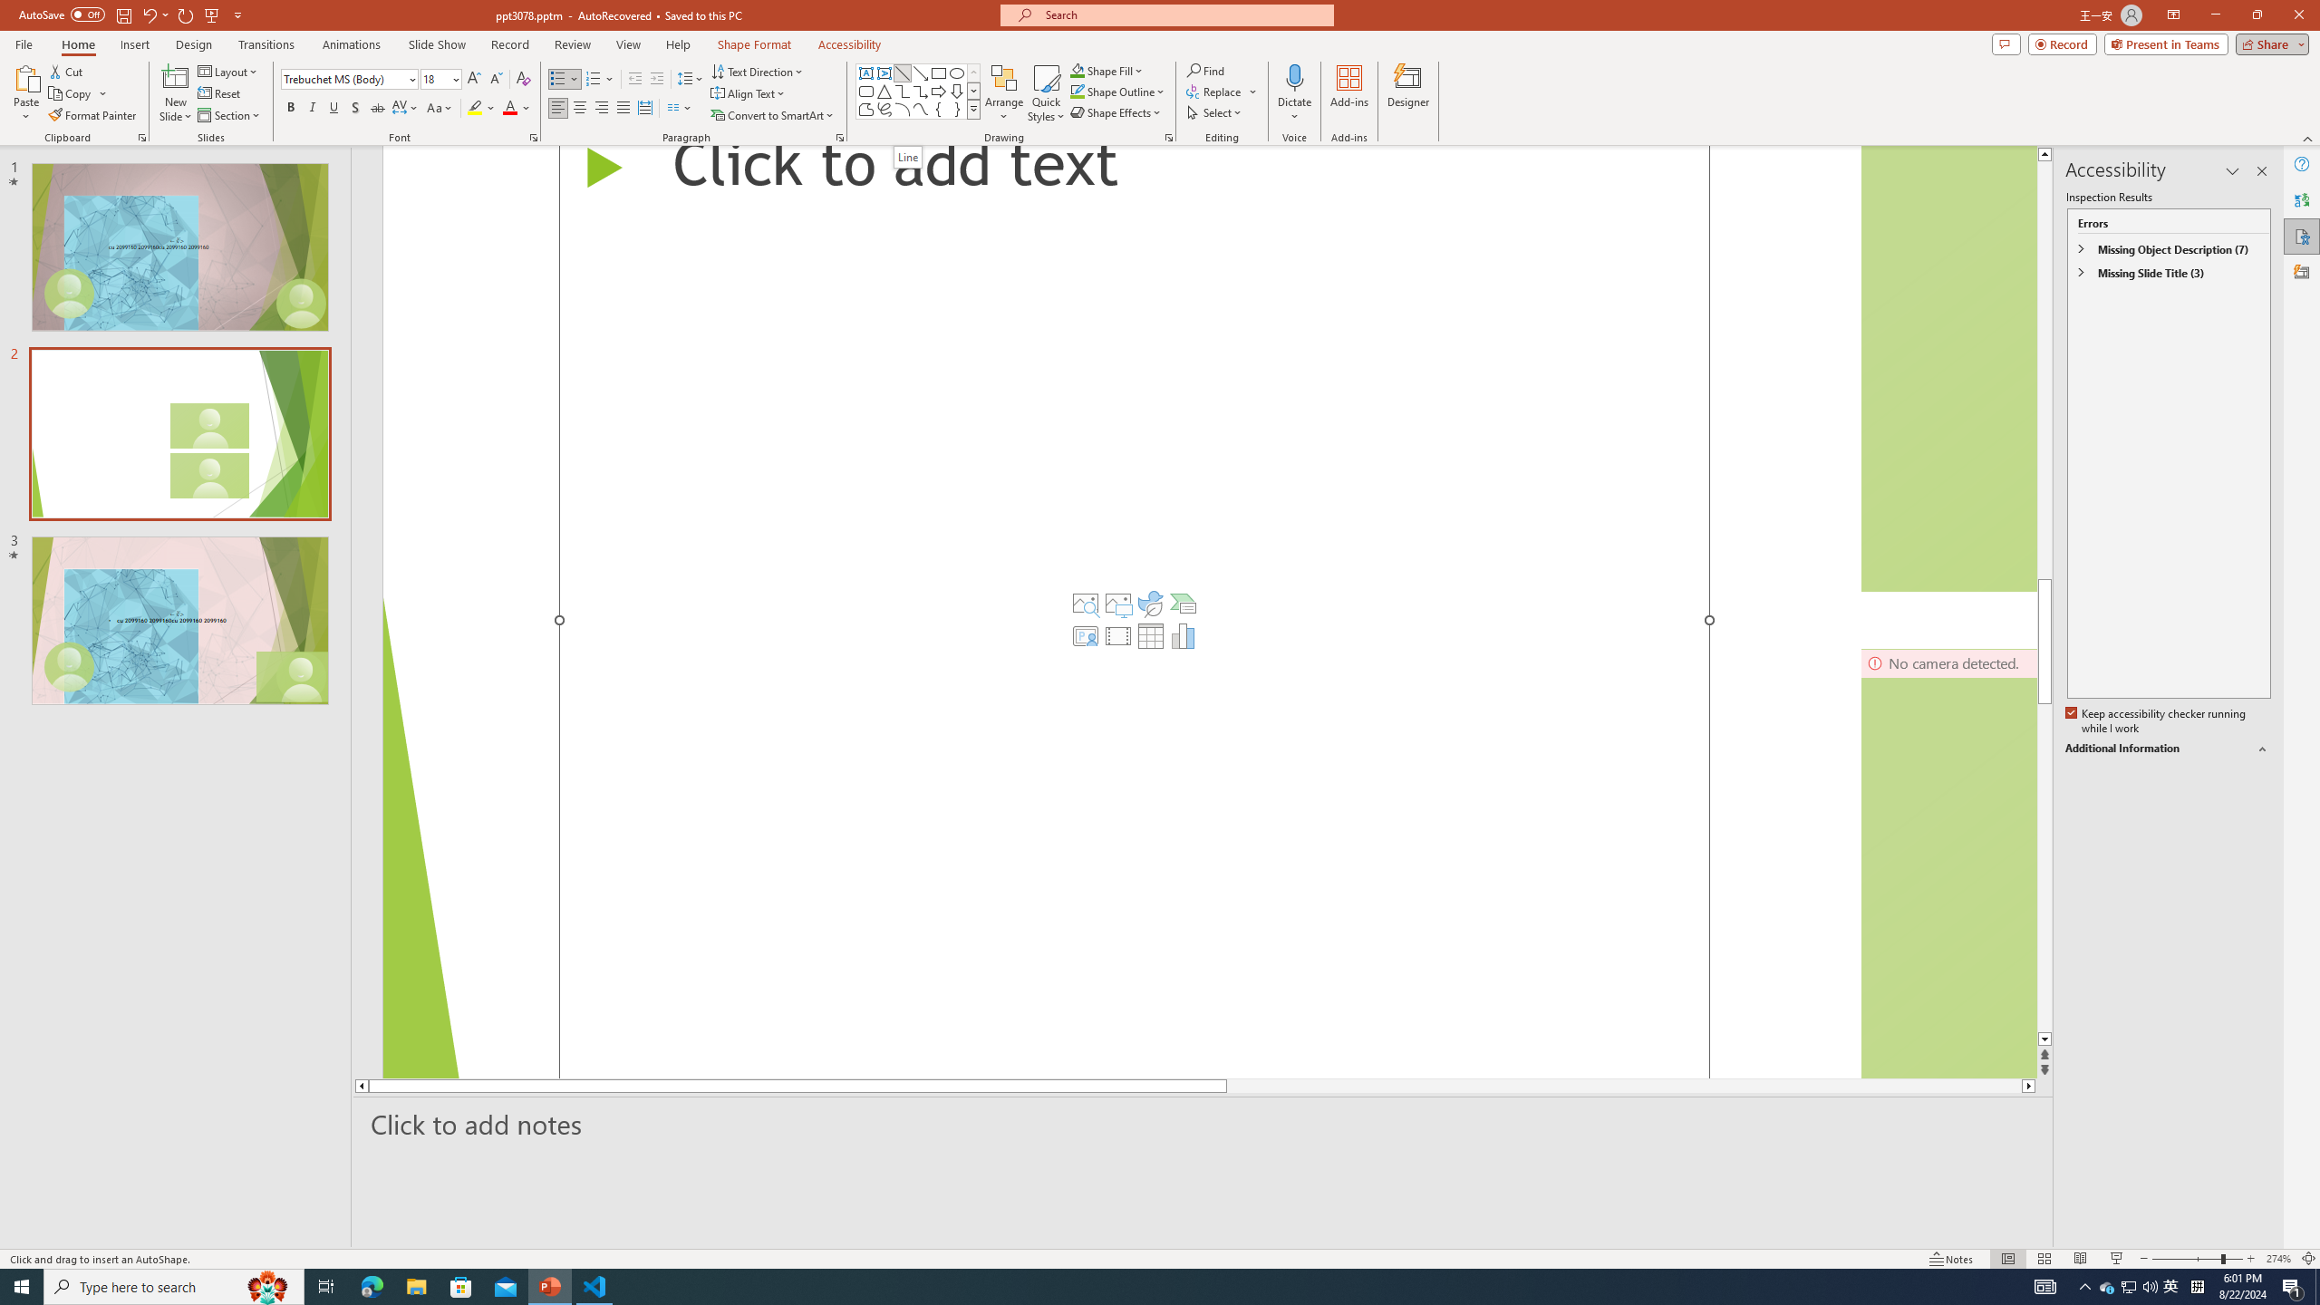  What do you see at coordinates (1184, 14) in the screenshot?
I see `Microsoft search` at bounding box center [1184, 14].